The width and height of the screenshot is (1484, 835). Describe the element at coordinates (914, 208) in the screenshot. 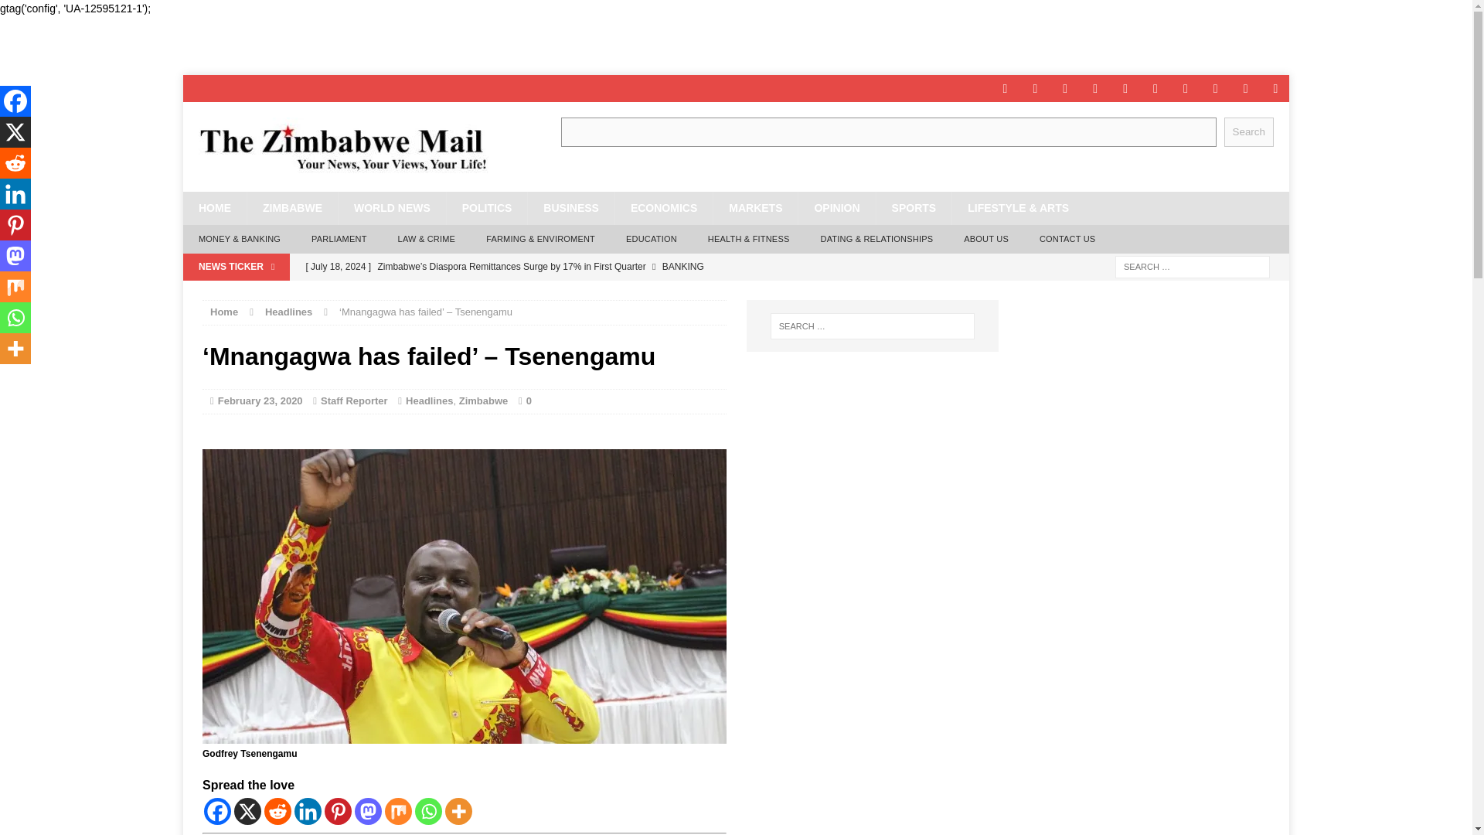

I see `SPORTS` at that location.